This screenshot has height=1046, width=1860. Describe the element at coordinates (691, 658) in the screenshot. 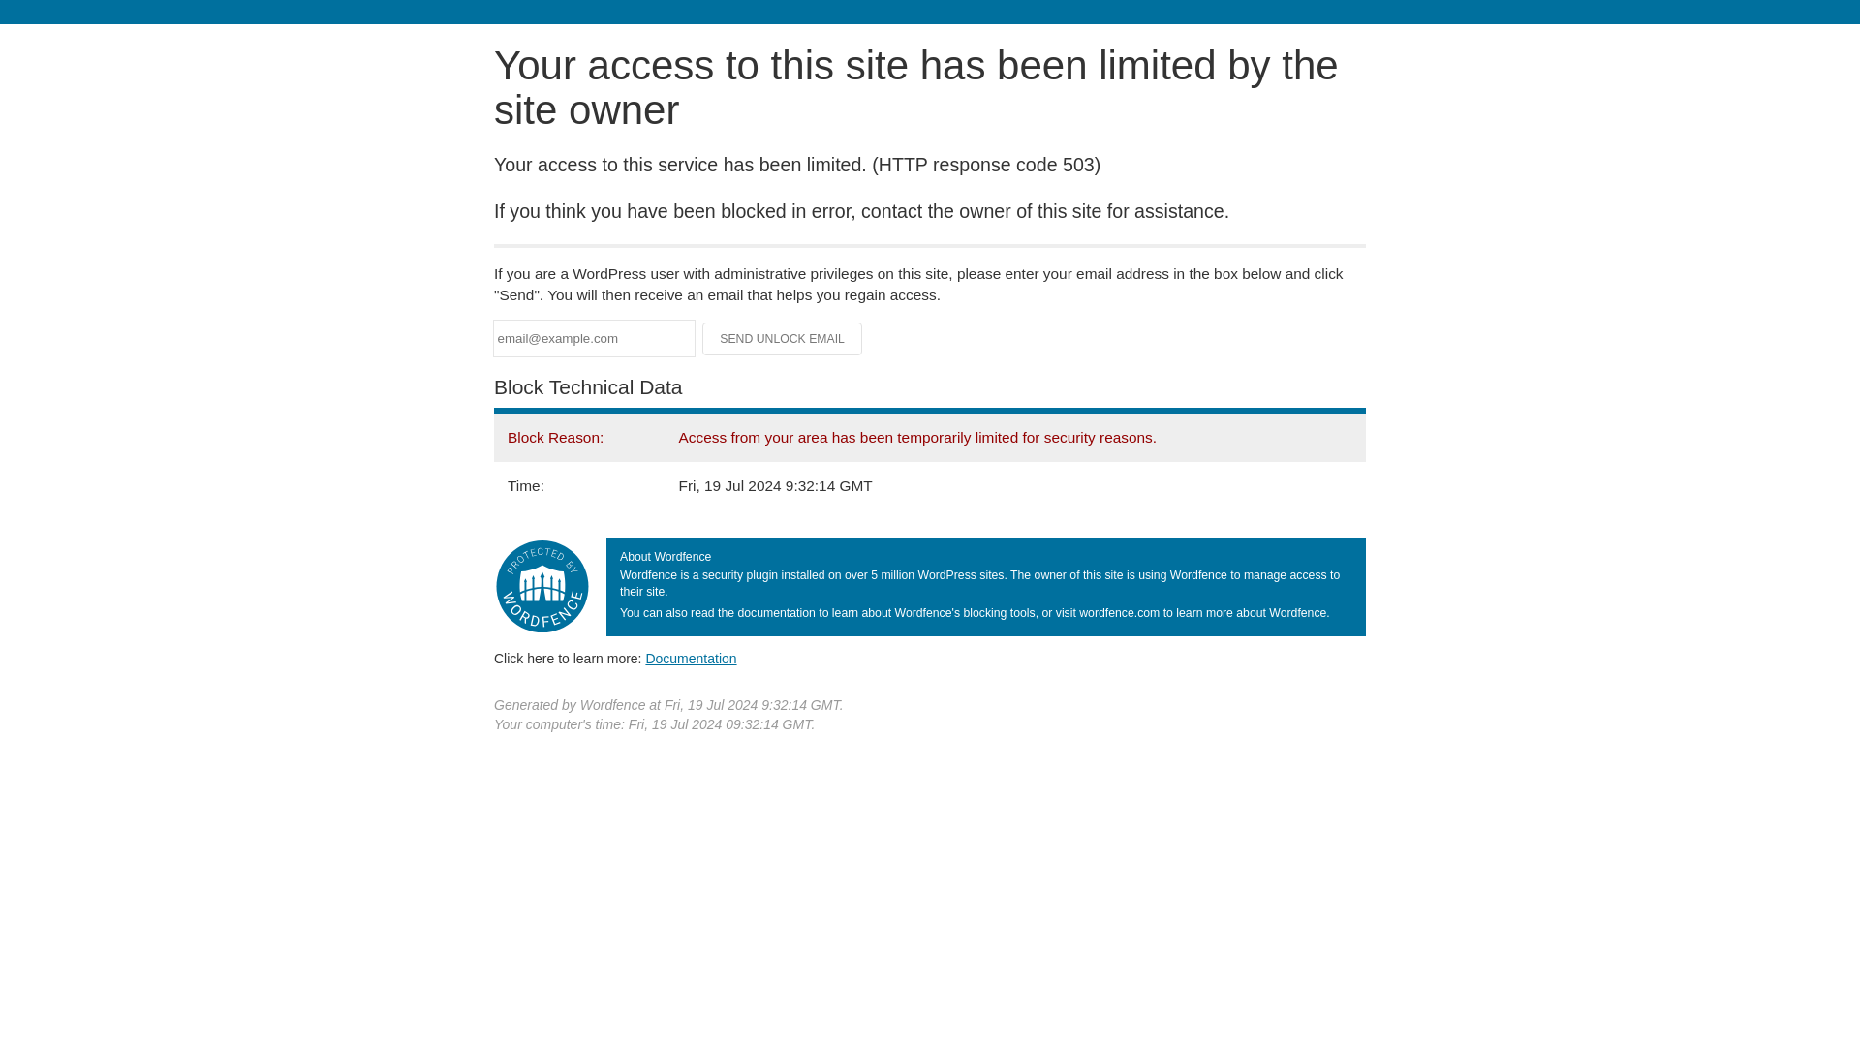

I see `Documentation` at that location.